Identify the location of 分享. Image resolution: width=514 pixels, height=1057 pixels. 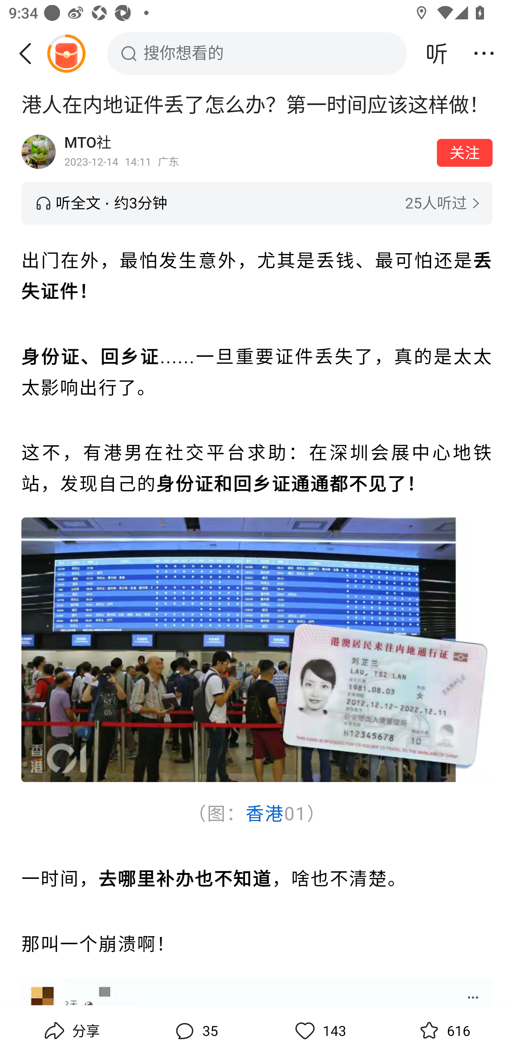
(71, 1031).